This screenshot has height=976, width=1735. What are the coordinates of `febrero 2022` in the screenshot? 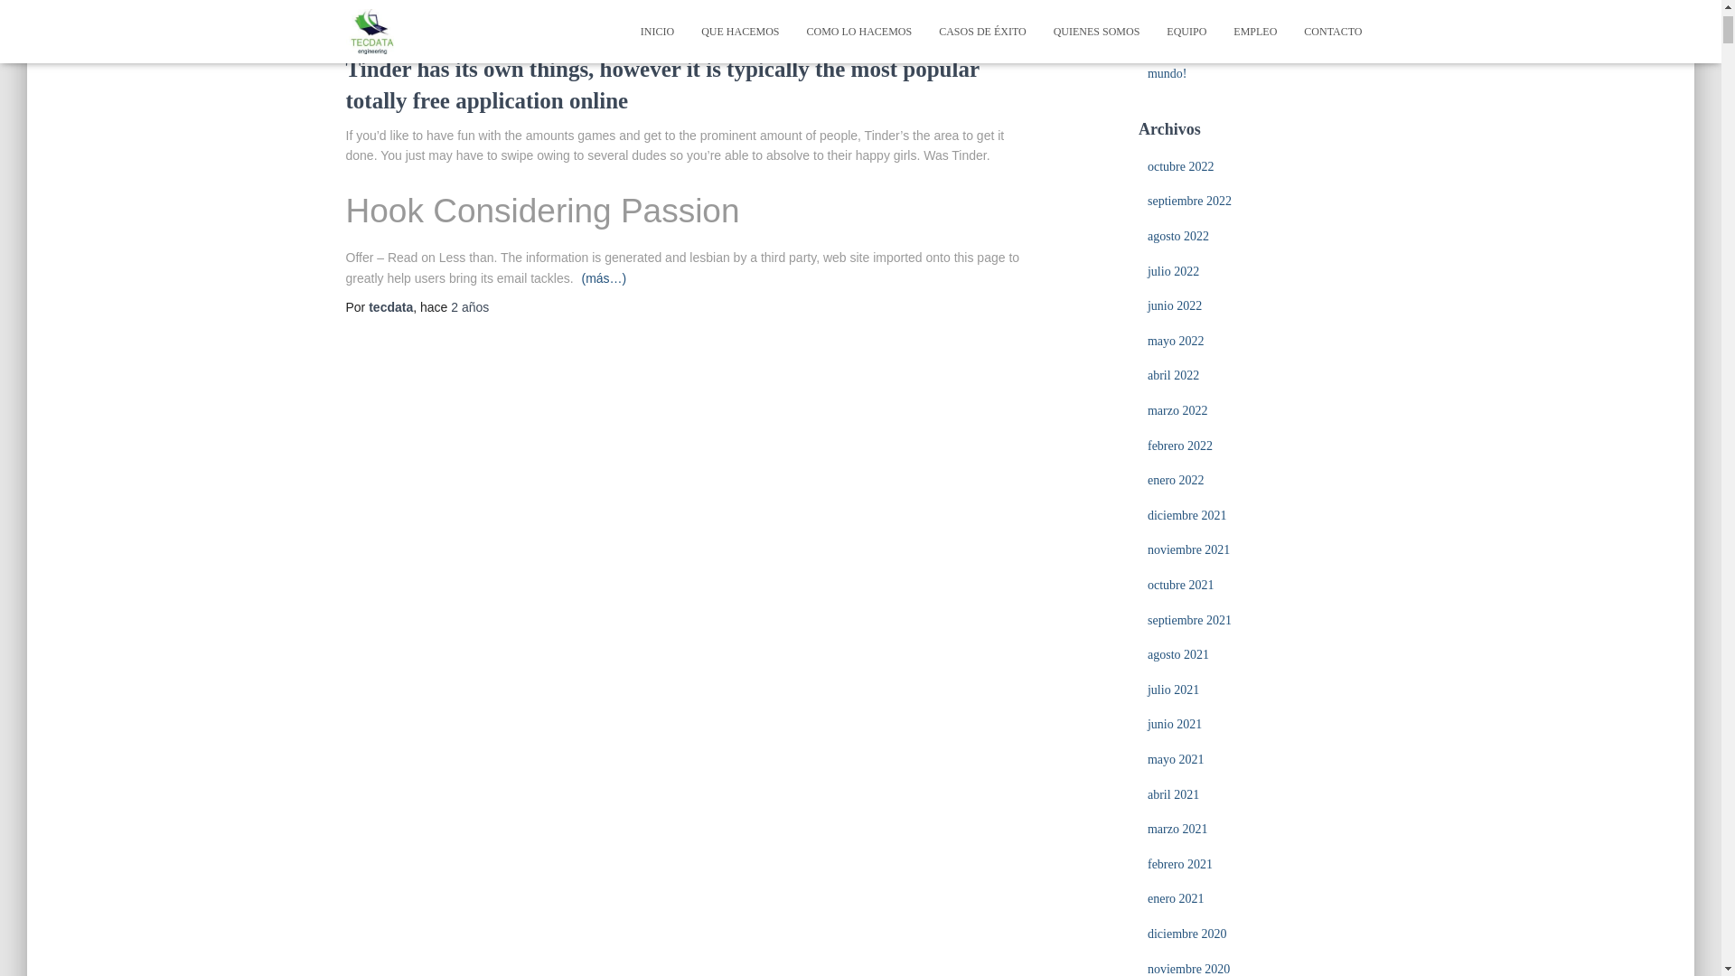 It's located at (1180, 446).